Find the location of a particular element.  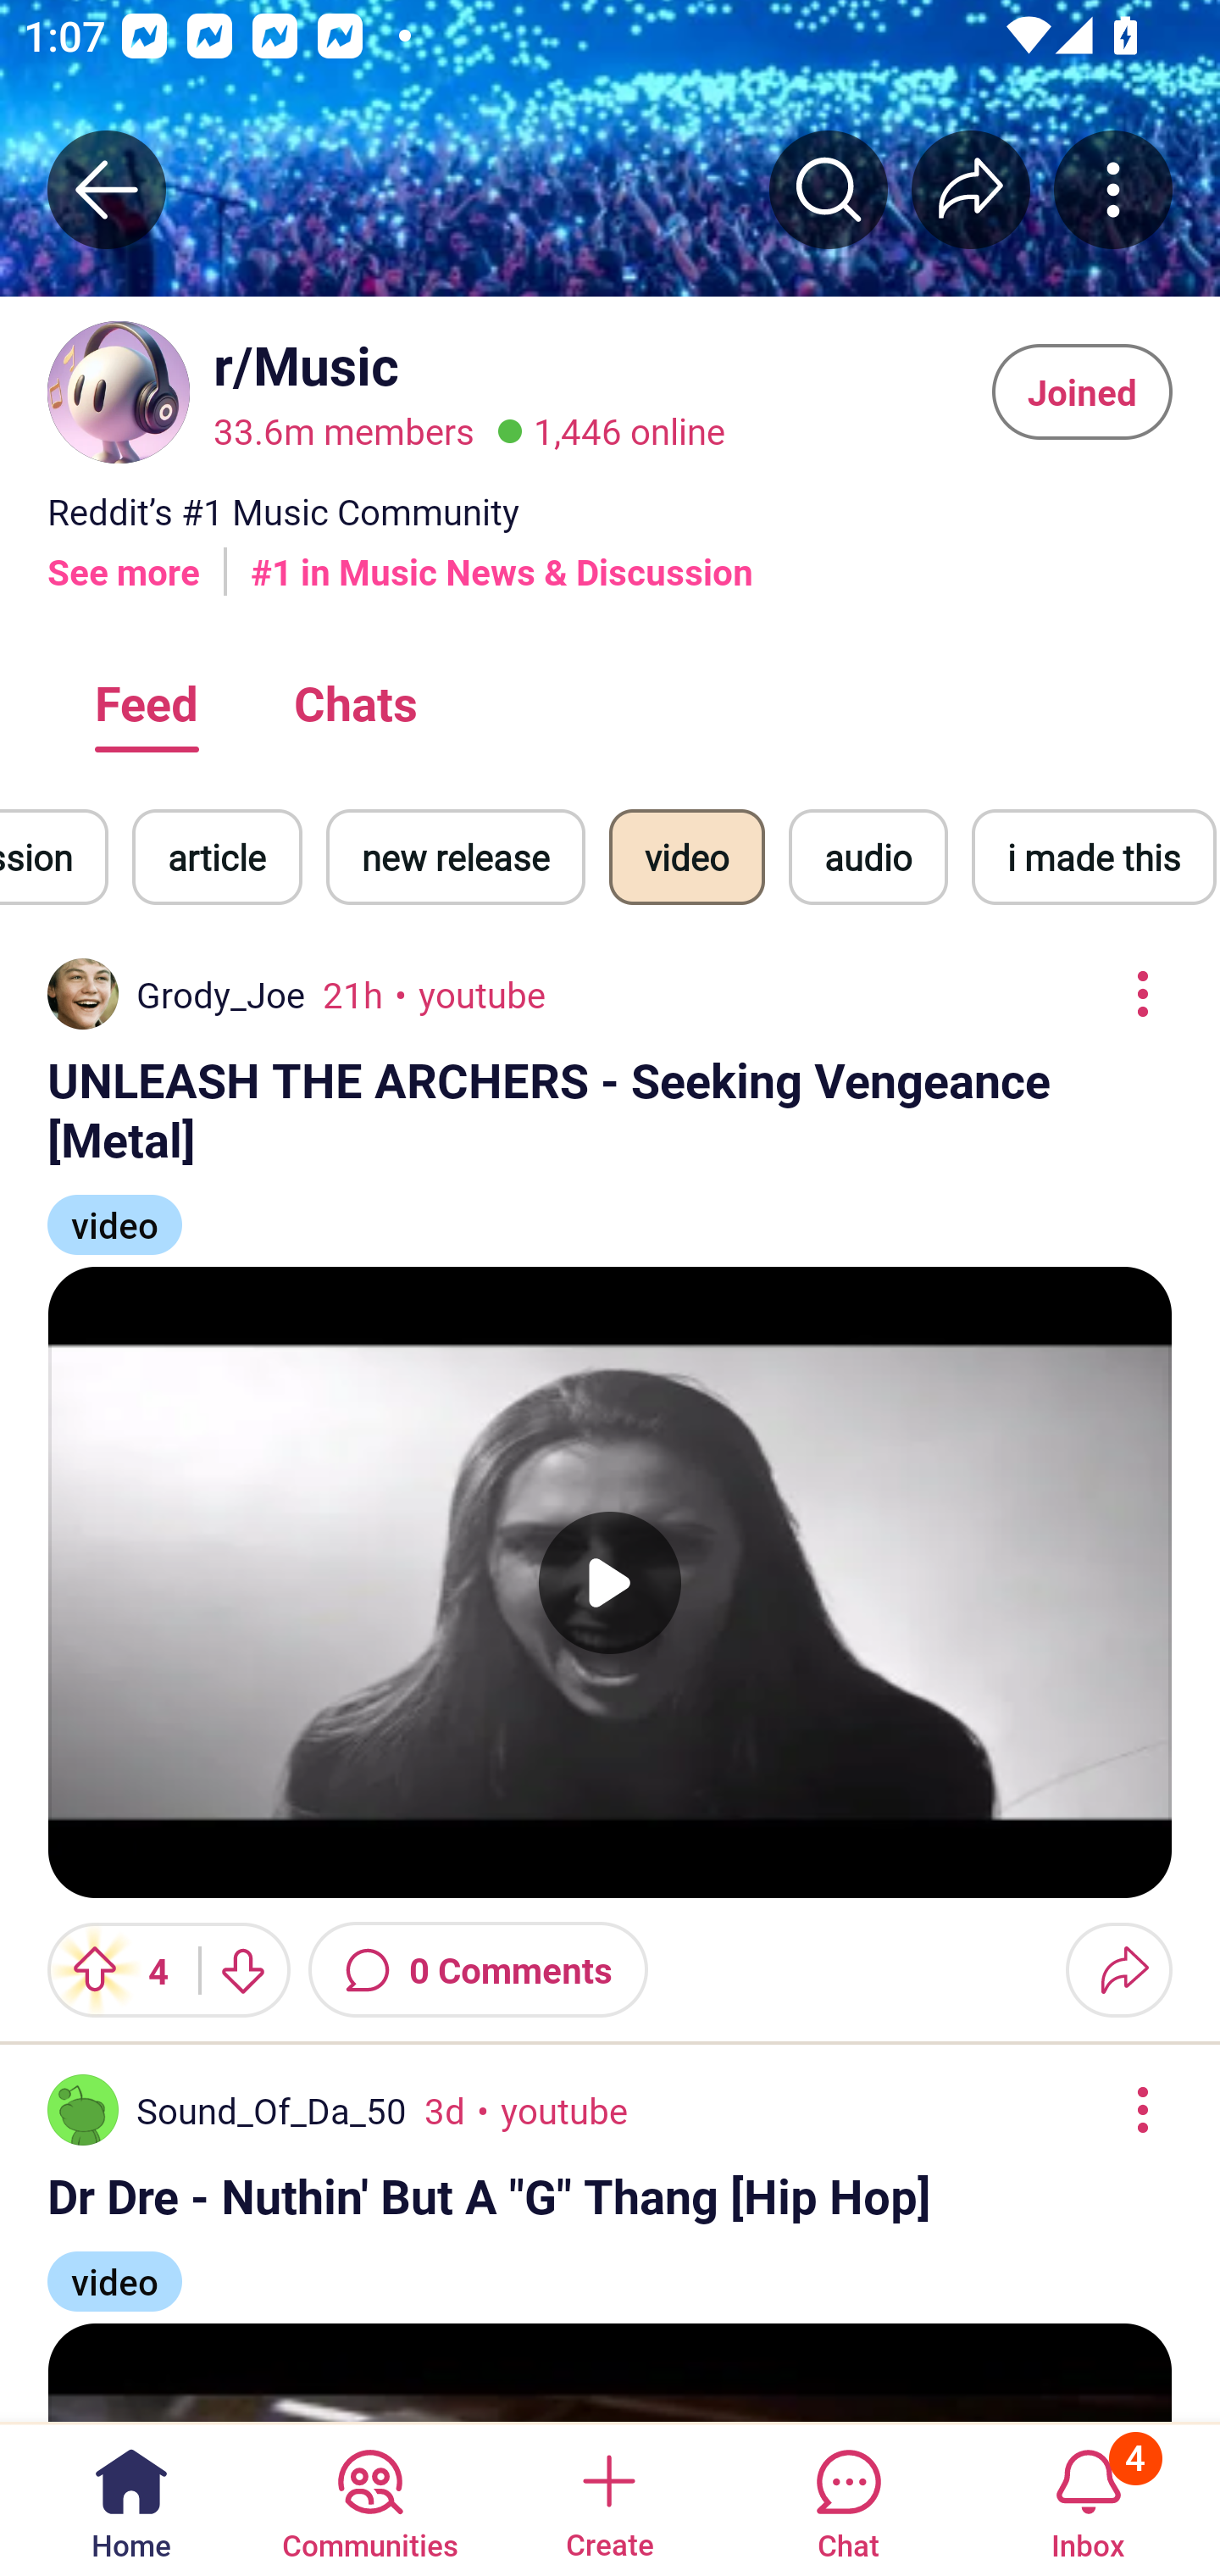

article is located at coordinates (217, 856).